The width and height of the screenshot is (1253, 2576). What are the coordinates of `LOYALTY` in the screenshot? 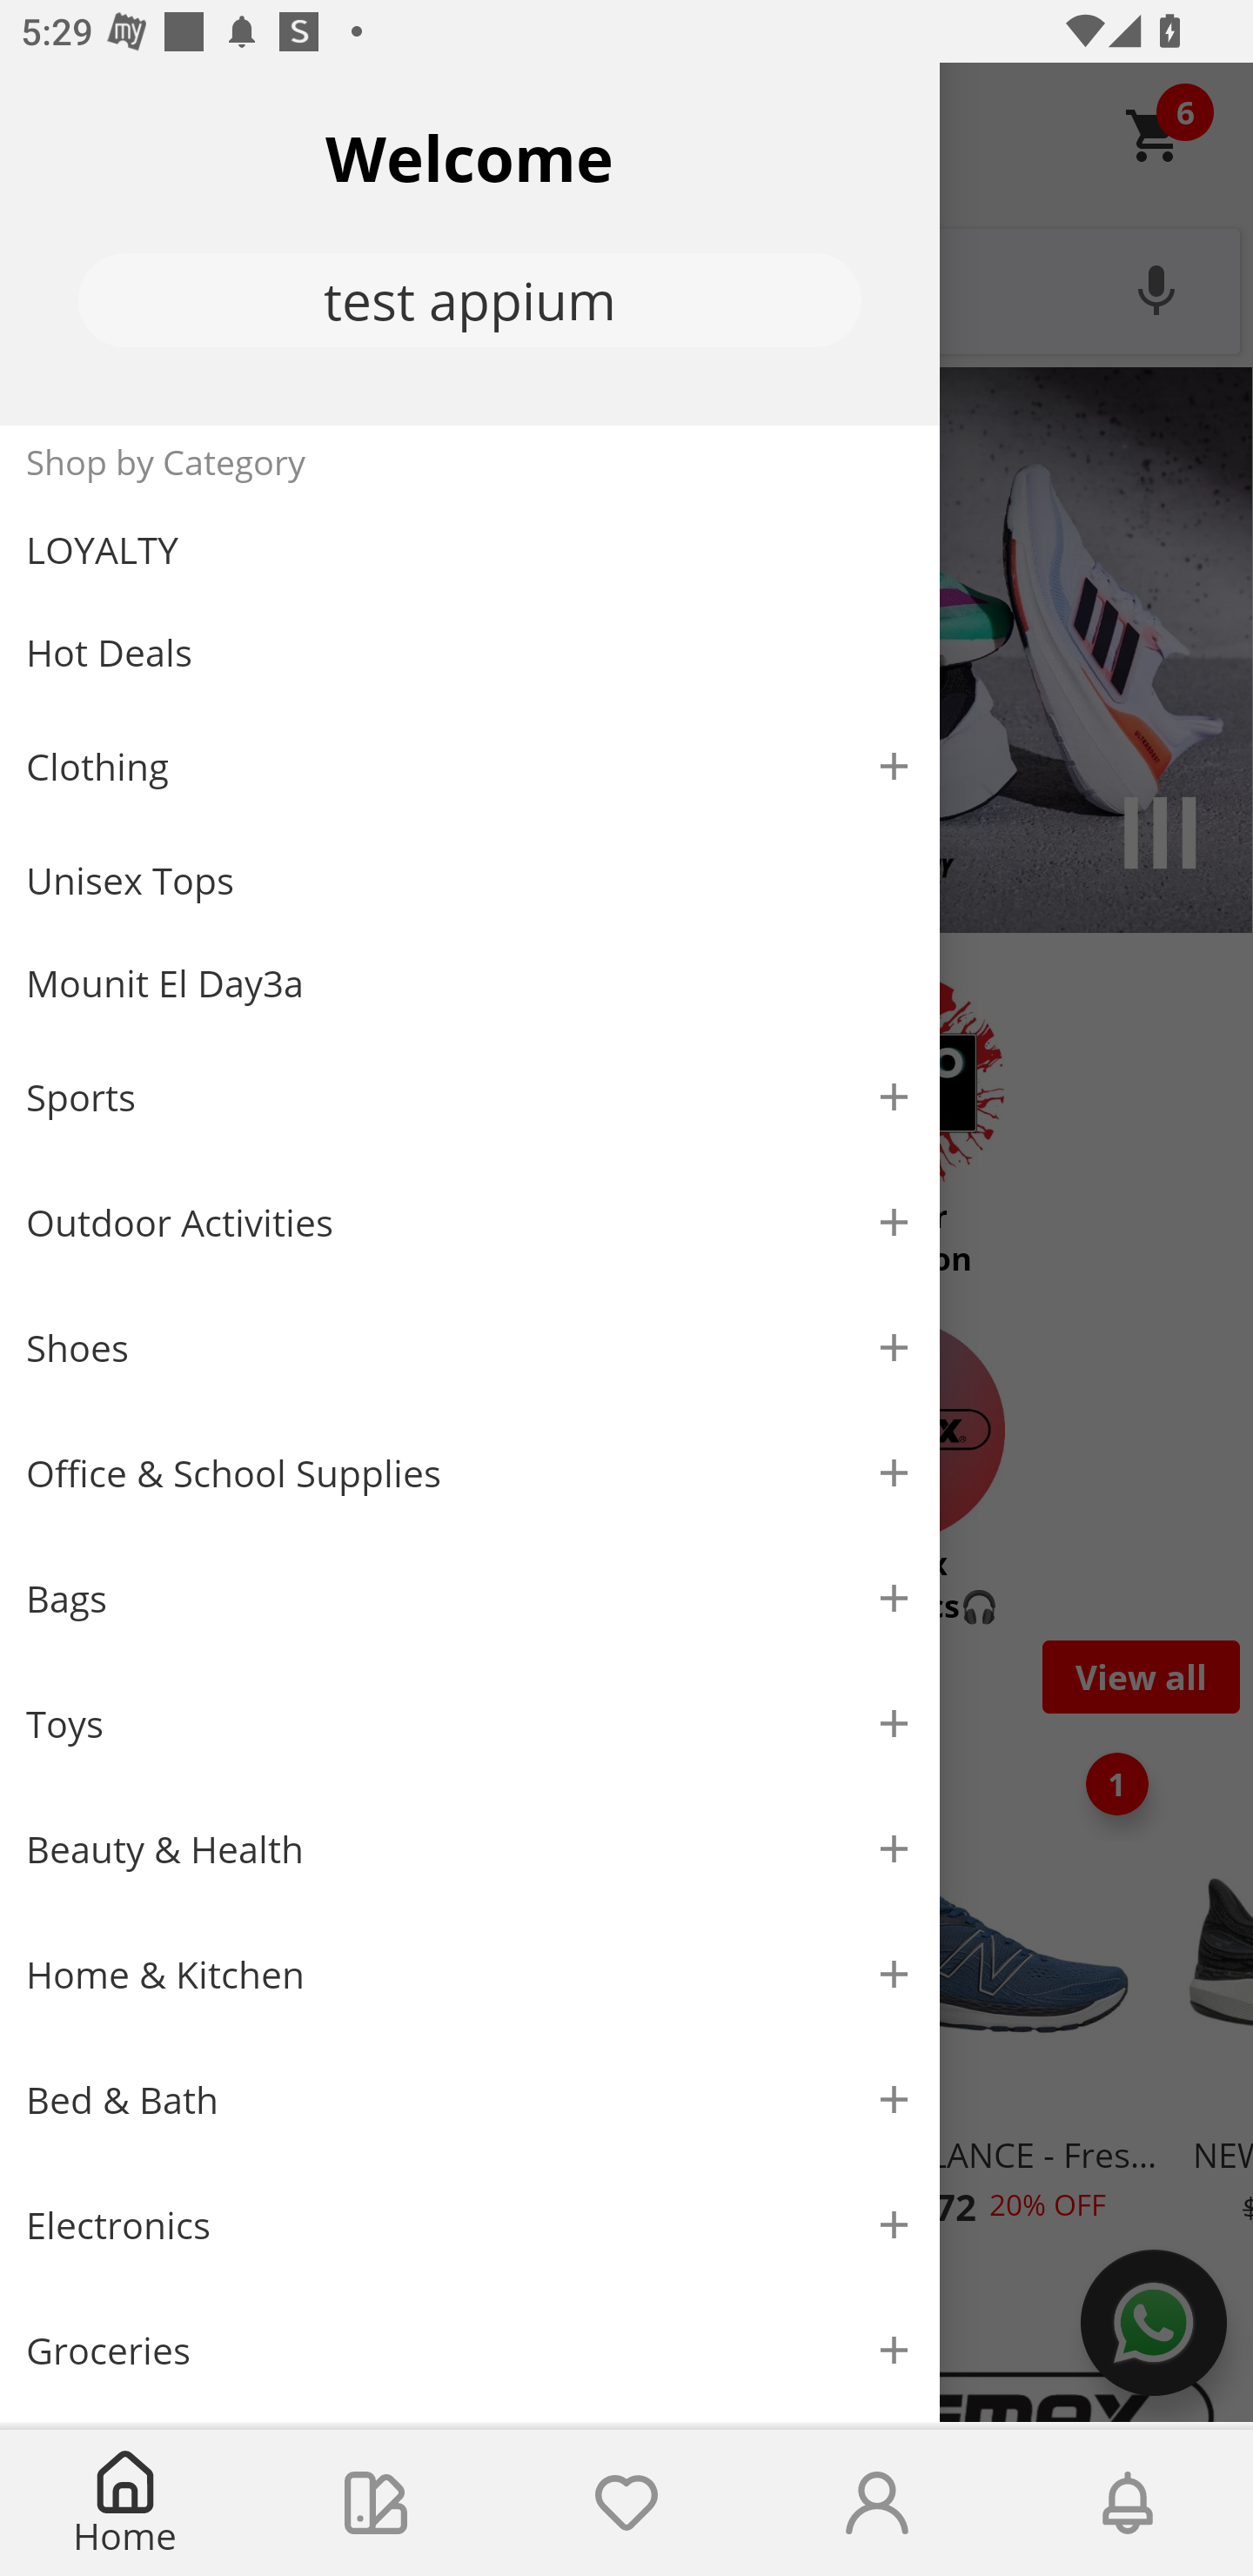 It's located at (470, 550).